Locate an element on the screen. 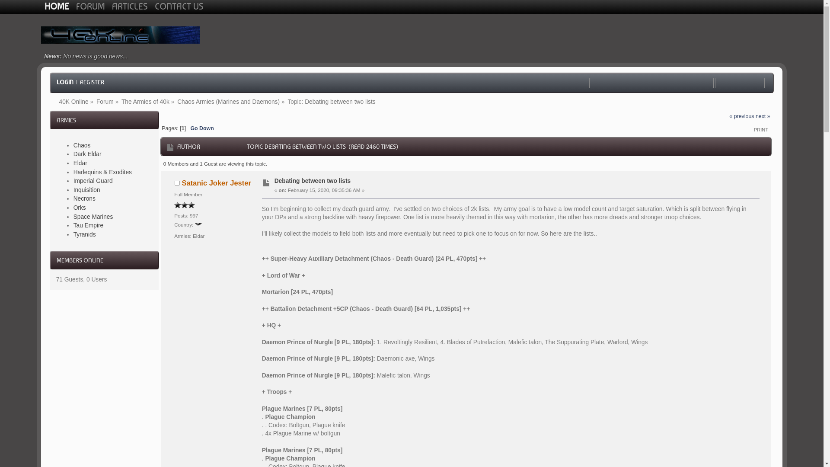 This screenshot has width=830, height=467. 40K Online is located at coordinates (73, 102).